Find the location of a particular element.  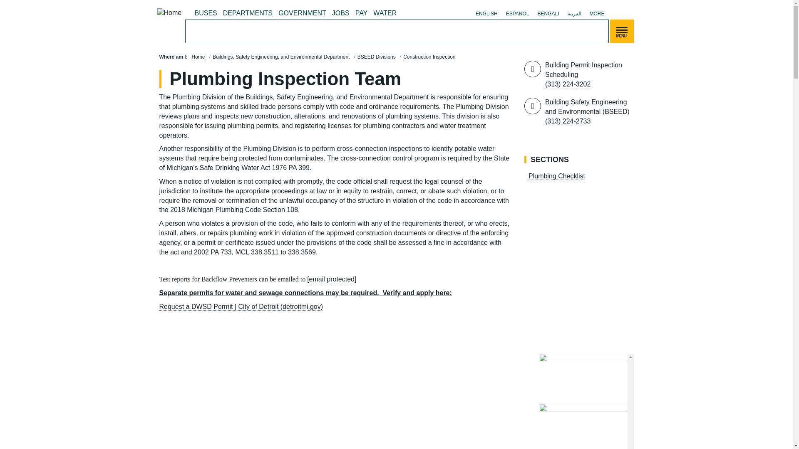

Find how to pay fines, bills or taxes. is located at coordinates (361, 13).